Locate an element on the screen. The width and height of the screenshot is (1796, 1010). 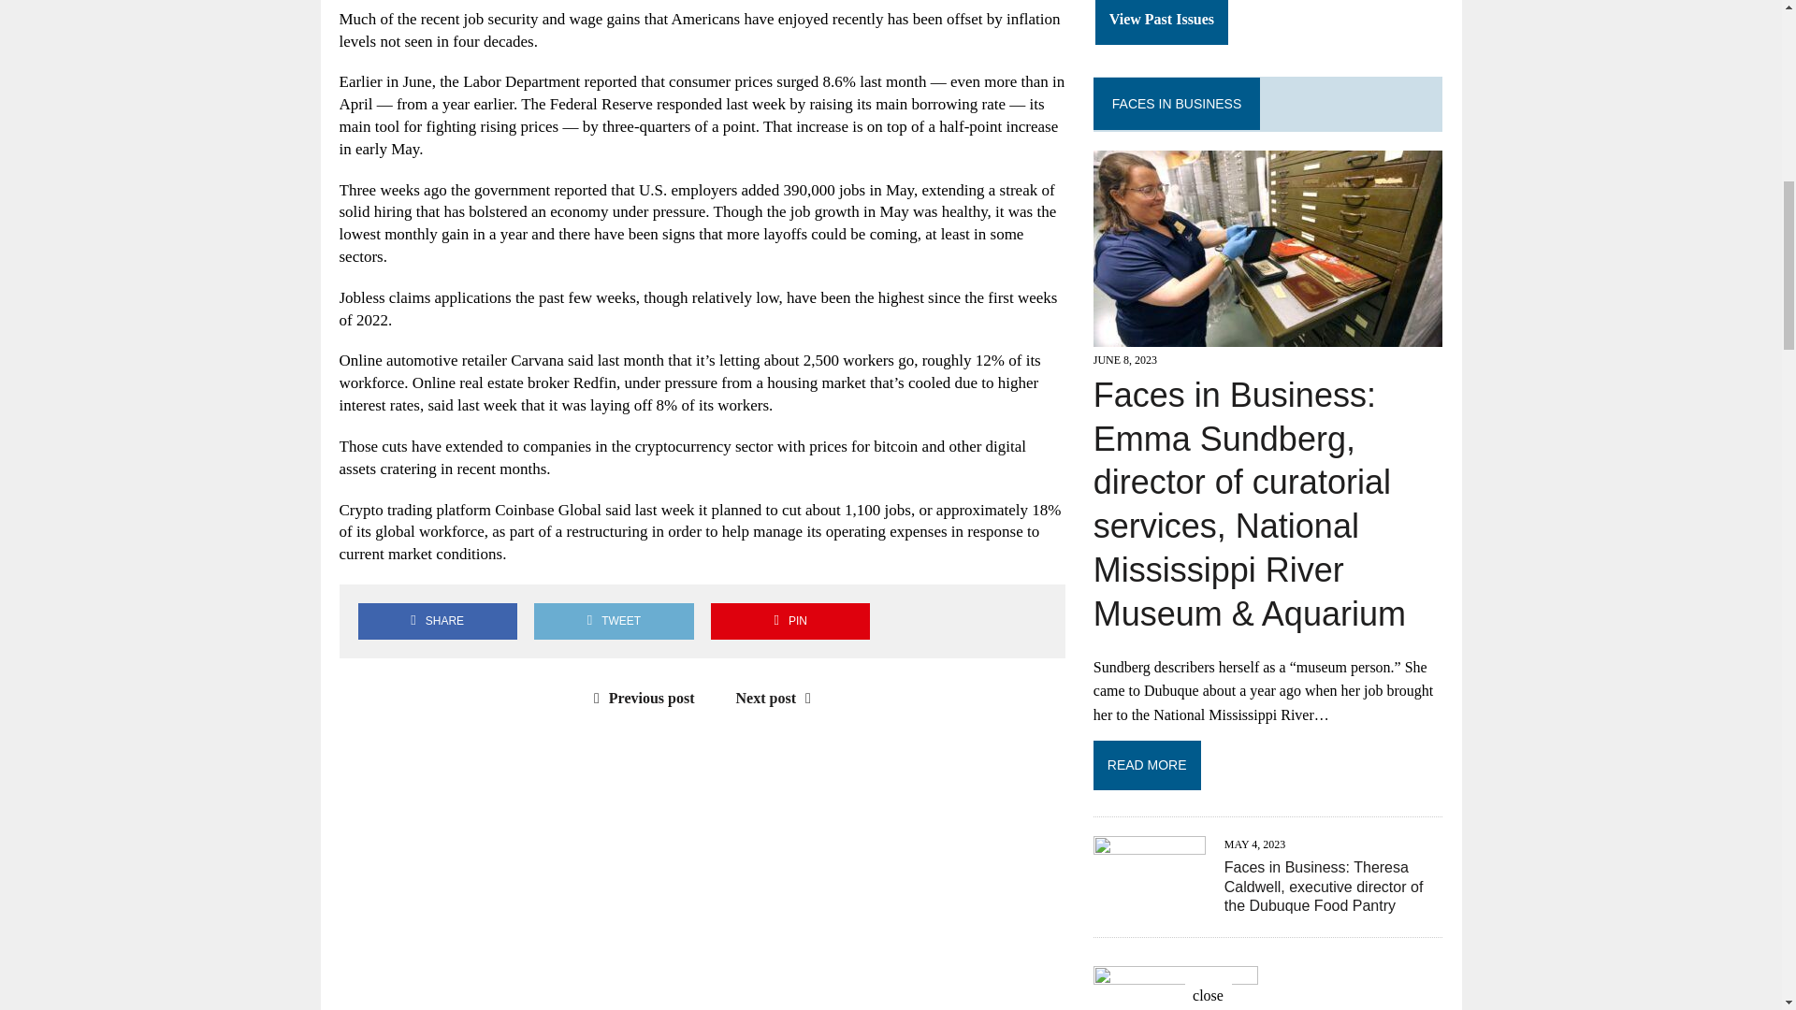
Previous post is located at coordinates (640, 698).